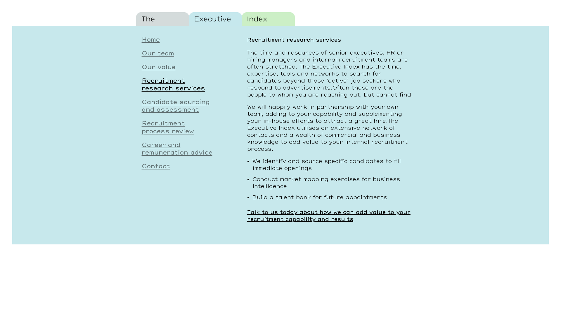 The width and height of the screenshot is (561, 315). Describe the element at coordinates (183, 152) in the screenshot. I see `Career and
remuneration advice` at that location.